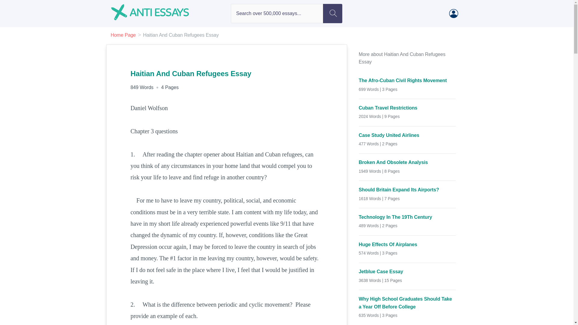 This screenshot has width=578, height=325. I want to click on The Afro-Cuban Civil Rights Movement, so click(407, 80).